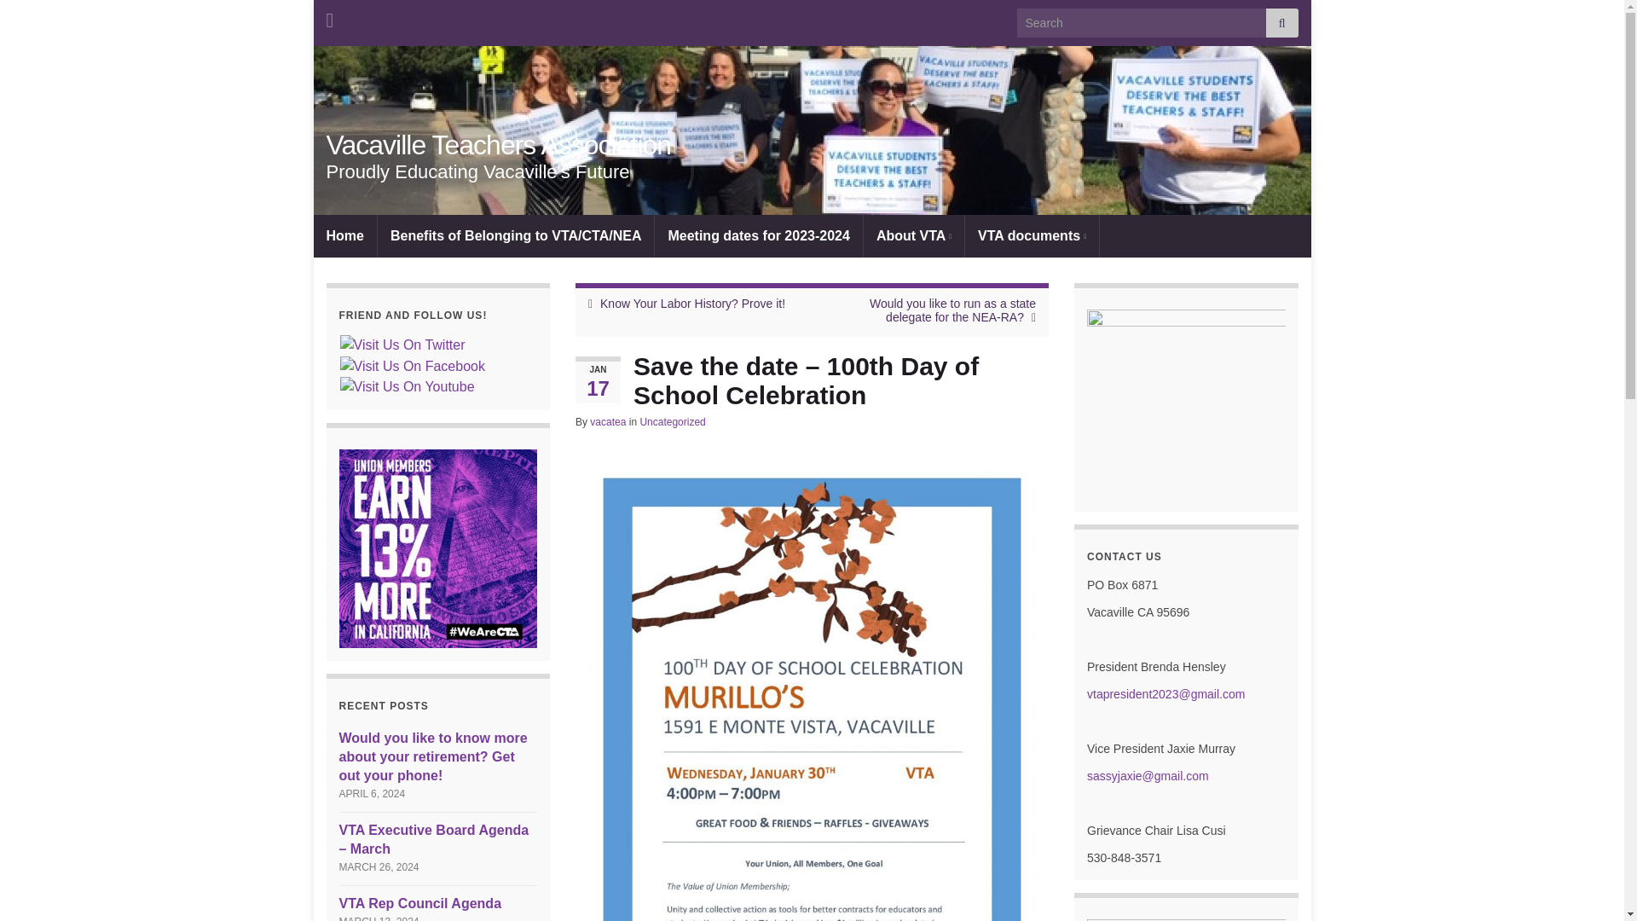  What do you see at coordinates (759, 235) in the screenshot?
I see `Meeting dates for 2023-2024` at bounding box center [759, 235].